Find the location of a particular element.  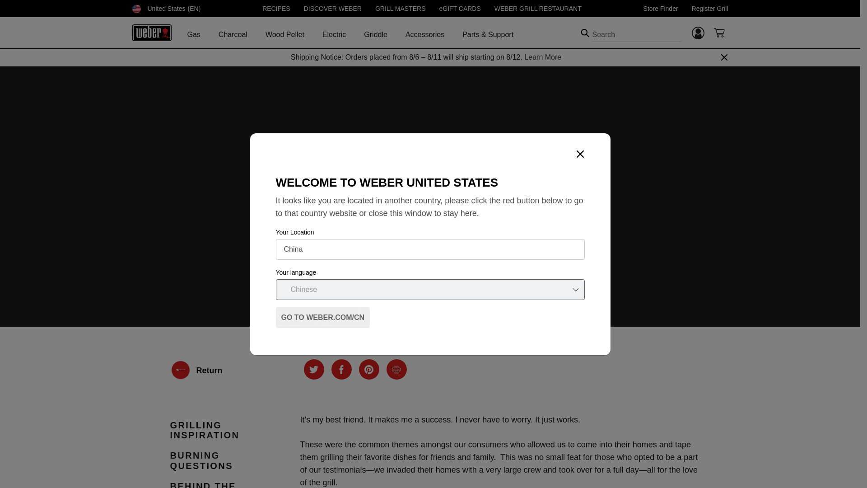

Charcoal is located at coordinates (233, 34).